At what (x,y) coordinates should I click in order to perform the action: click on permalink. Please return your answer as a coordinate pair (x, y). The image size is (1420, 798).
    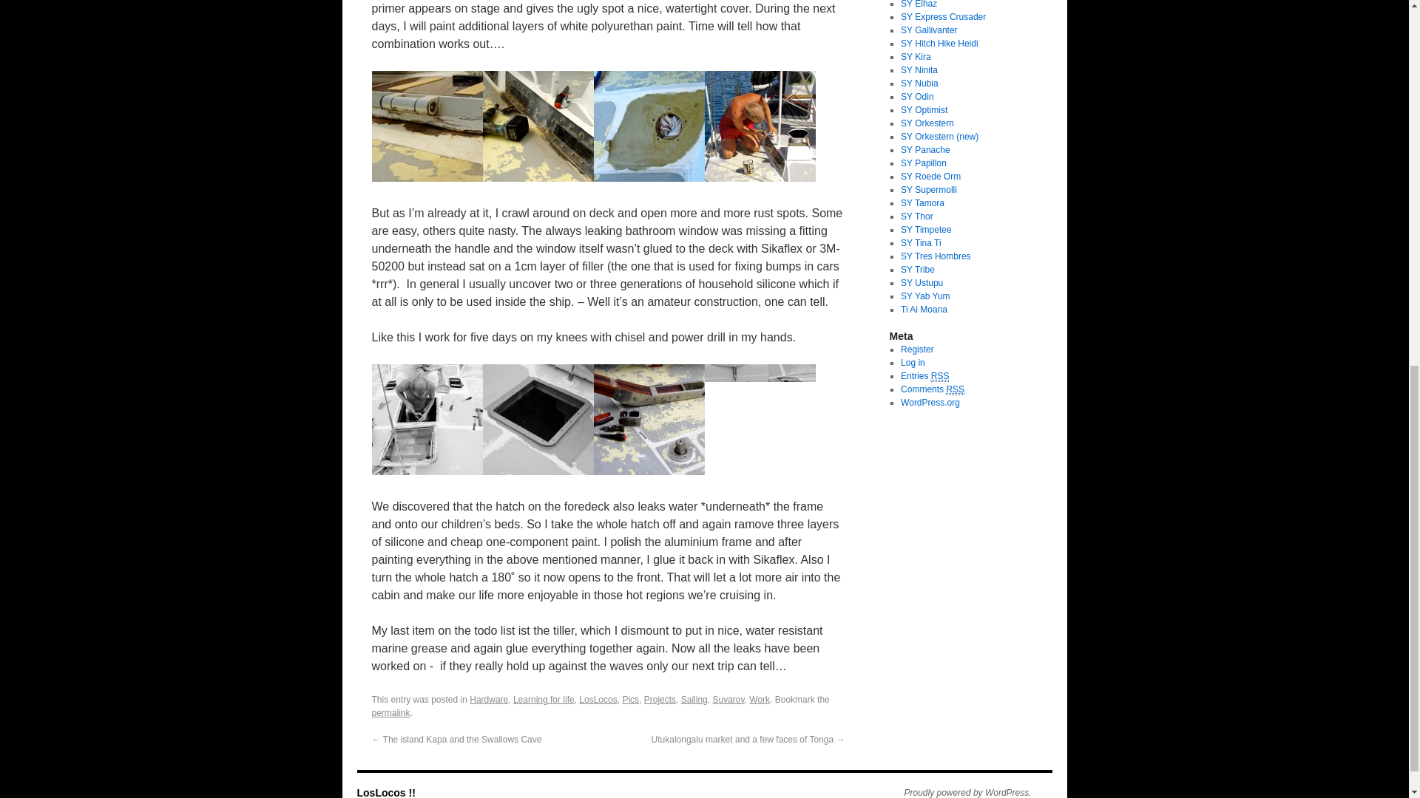
    Looking at the image, I should click on (390, 712).